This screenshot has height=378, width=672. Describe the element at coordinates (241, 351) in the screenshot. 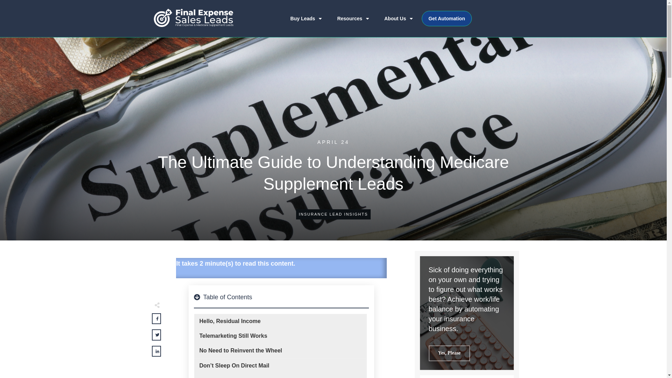

I see `No Need to Reinvent the Wheel` at that location.